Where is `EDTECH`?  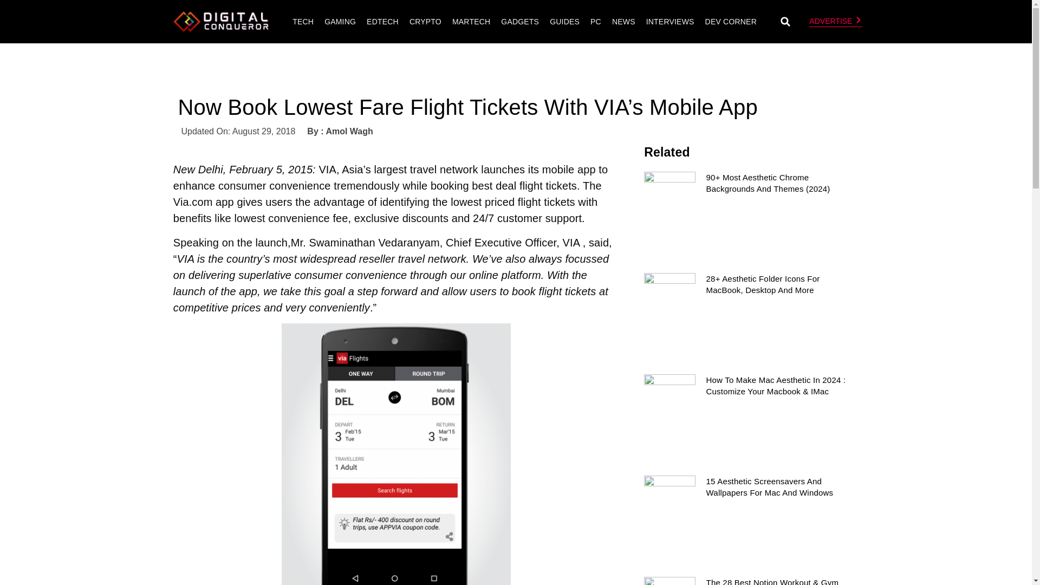
EDTECH is located at coordinates (382, 22).